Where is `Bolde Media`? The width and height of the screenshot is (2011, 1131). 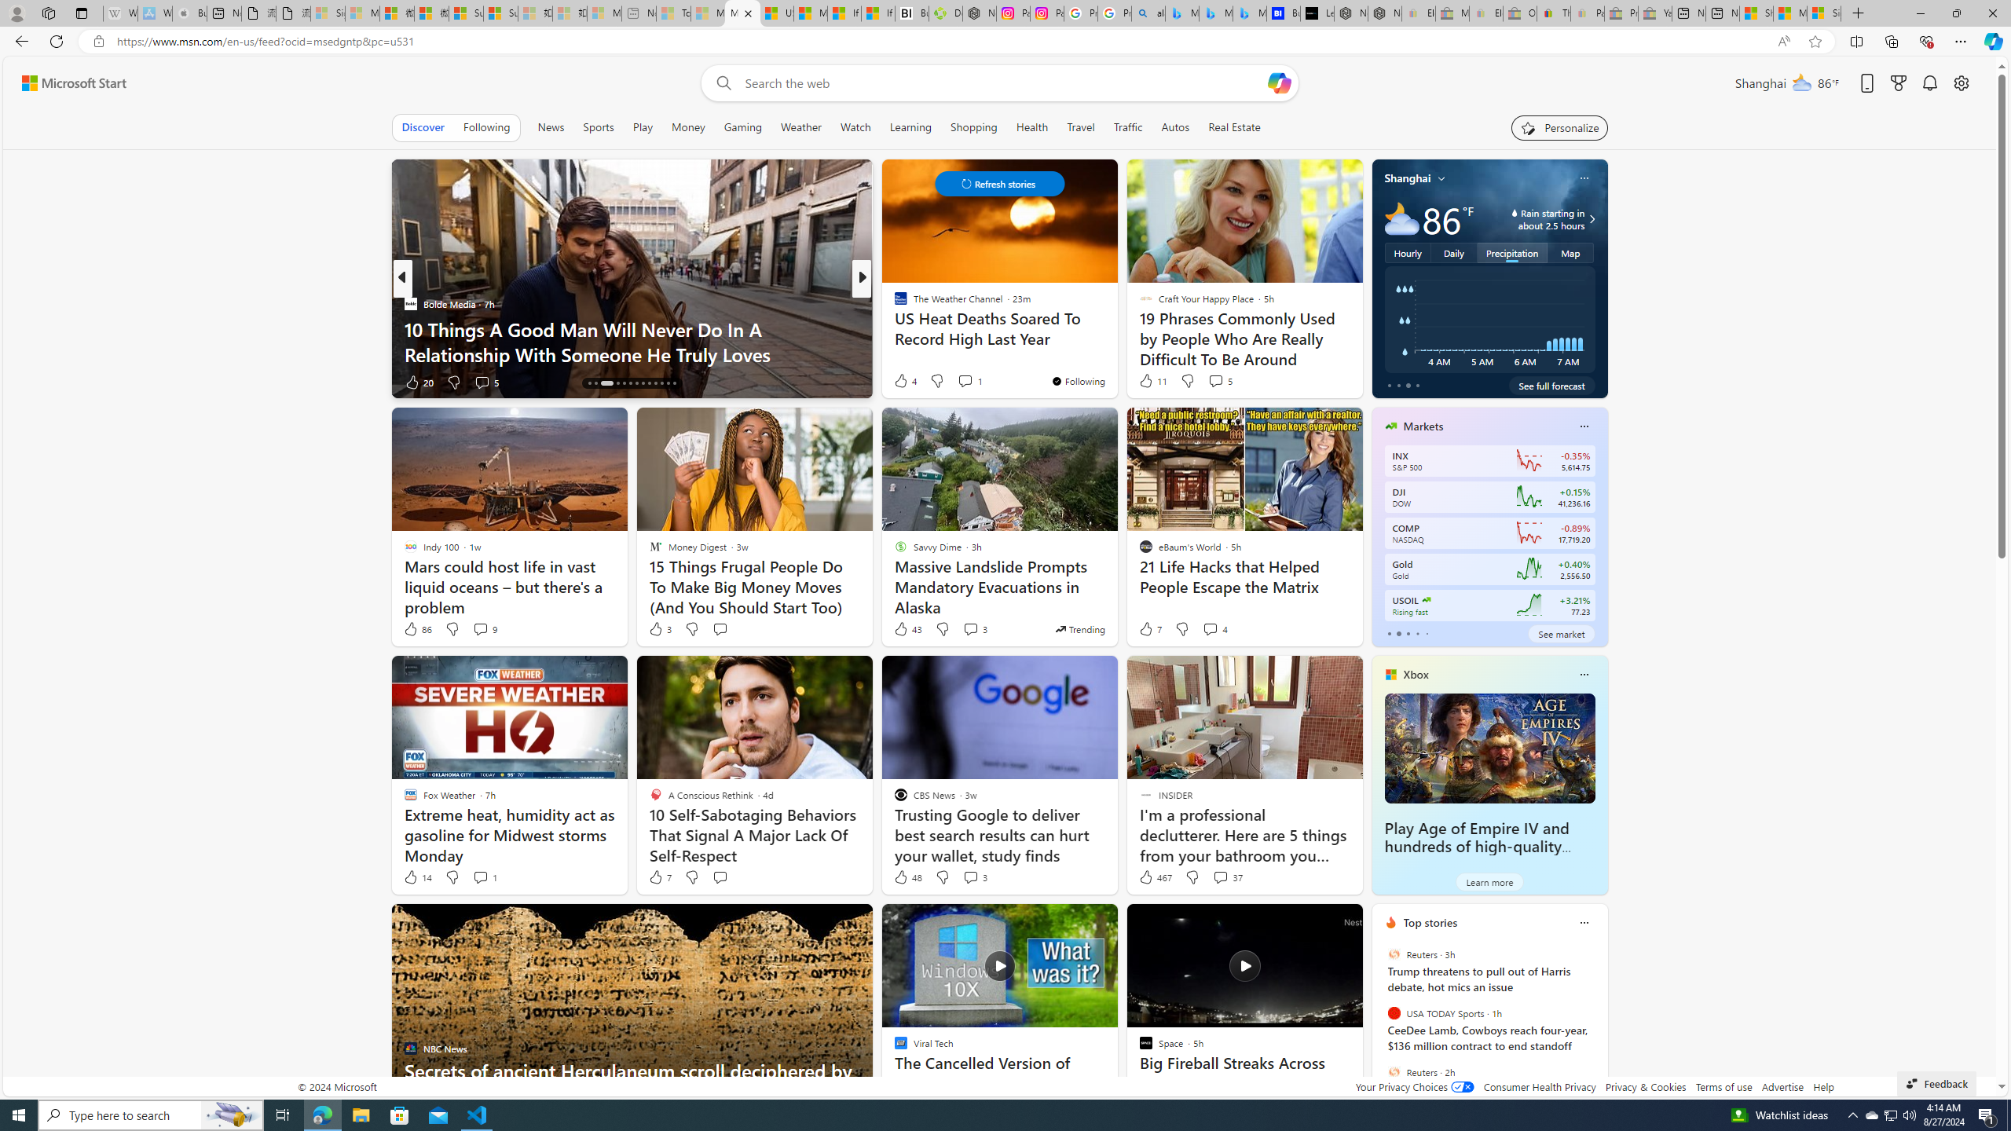
Bolde Media is located at coordinates (410, 303).